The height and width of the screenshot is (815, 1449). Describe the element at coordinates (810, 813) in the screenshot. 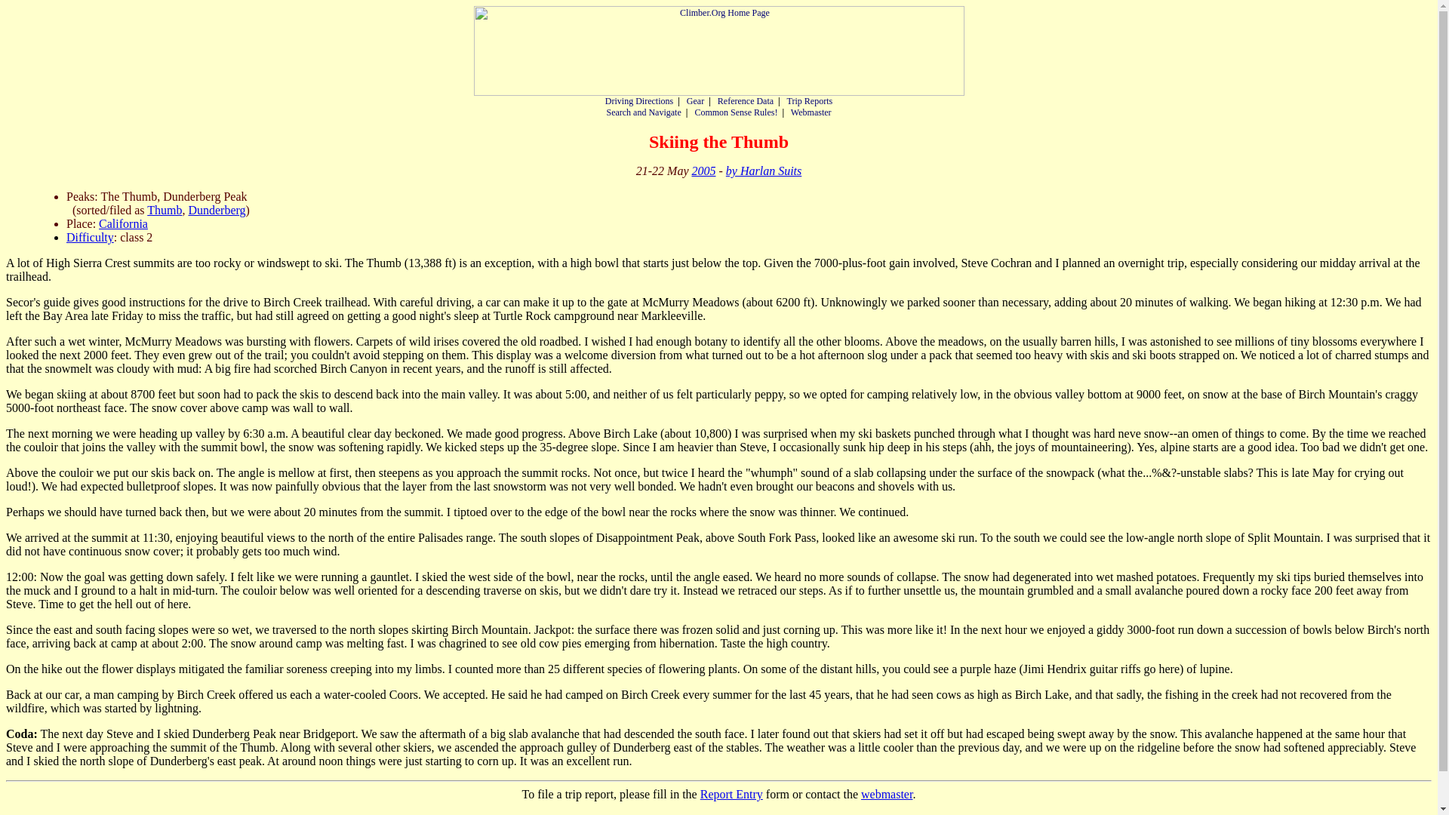

I see `Trip Reports` at that location.